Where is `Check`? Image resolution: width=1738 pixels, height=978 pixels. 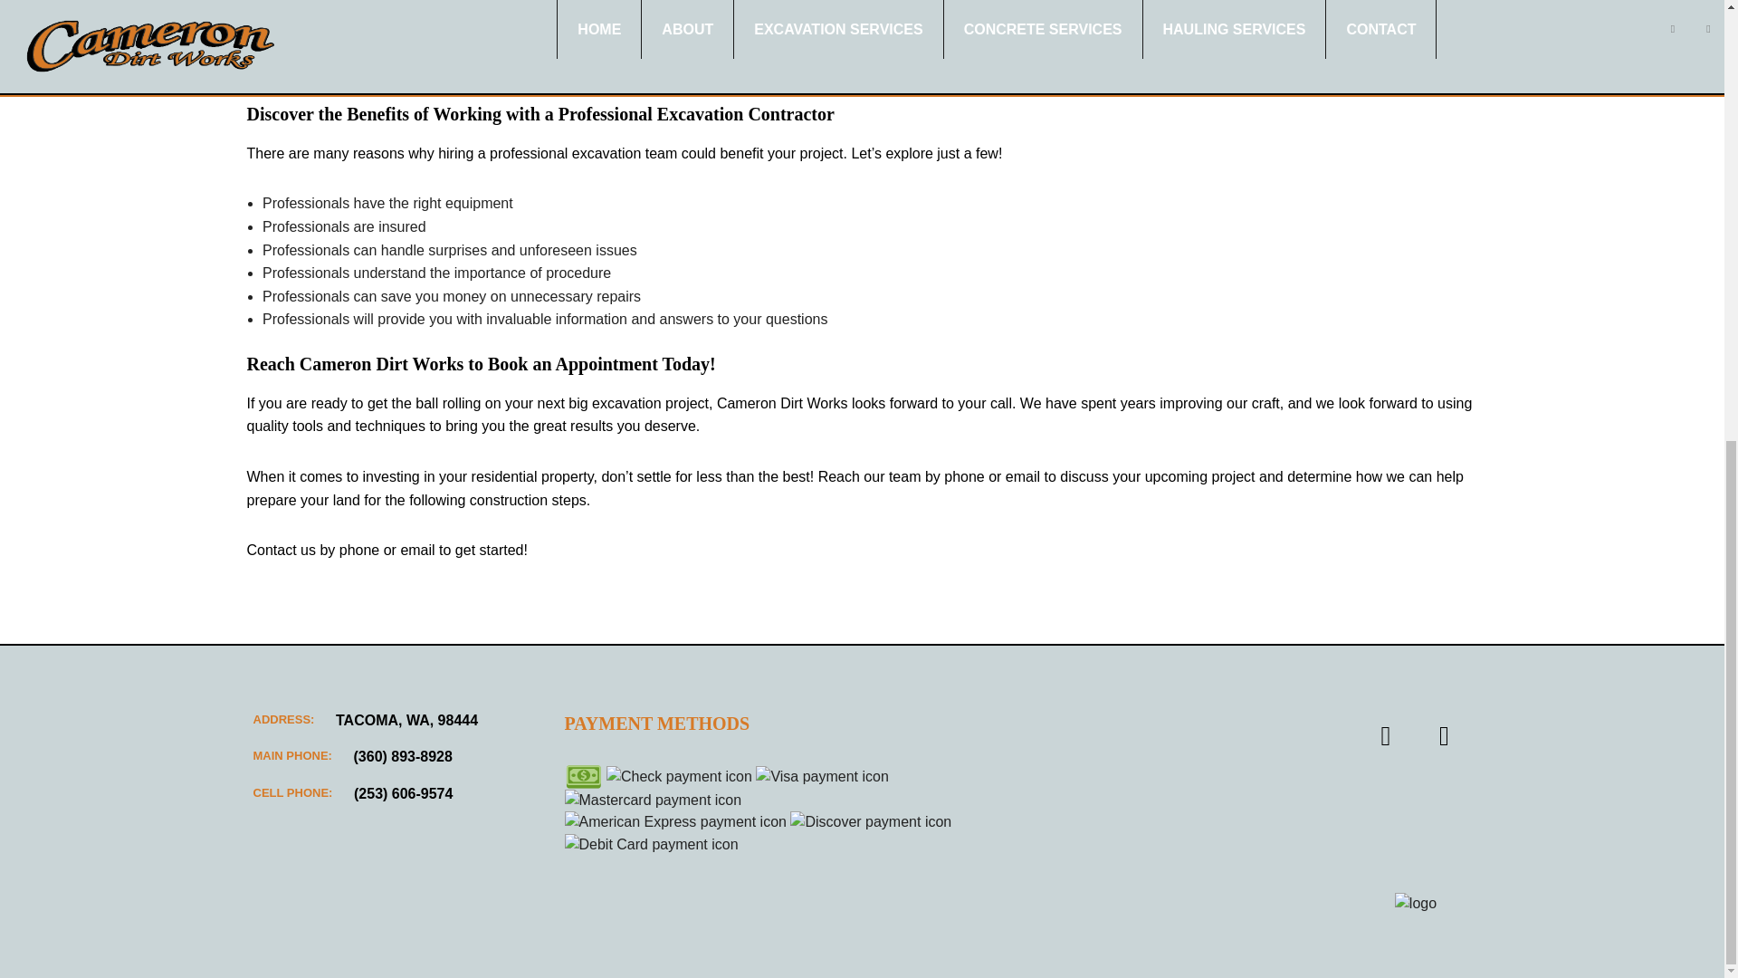
Check is located at coordinates (679, 777).